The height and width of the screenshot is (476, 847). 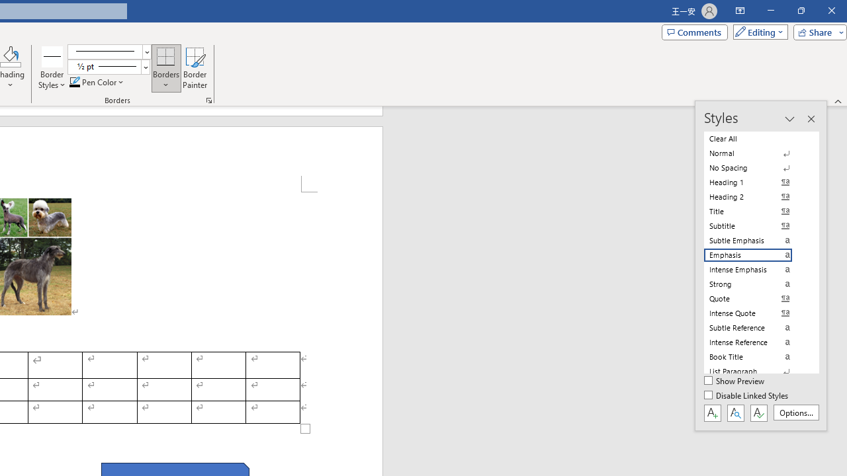 What do you see at coordinates (756, 298) in the screenshot?
I see `Quote` at bounding box center [756, 298].